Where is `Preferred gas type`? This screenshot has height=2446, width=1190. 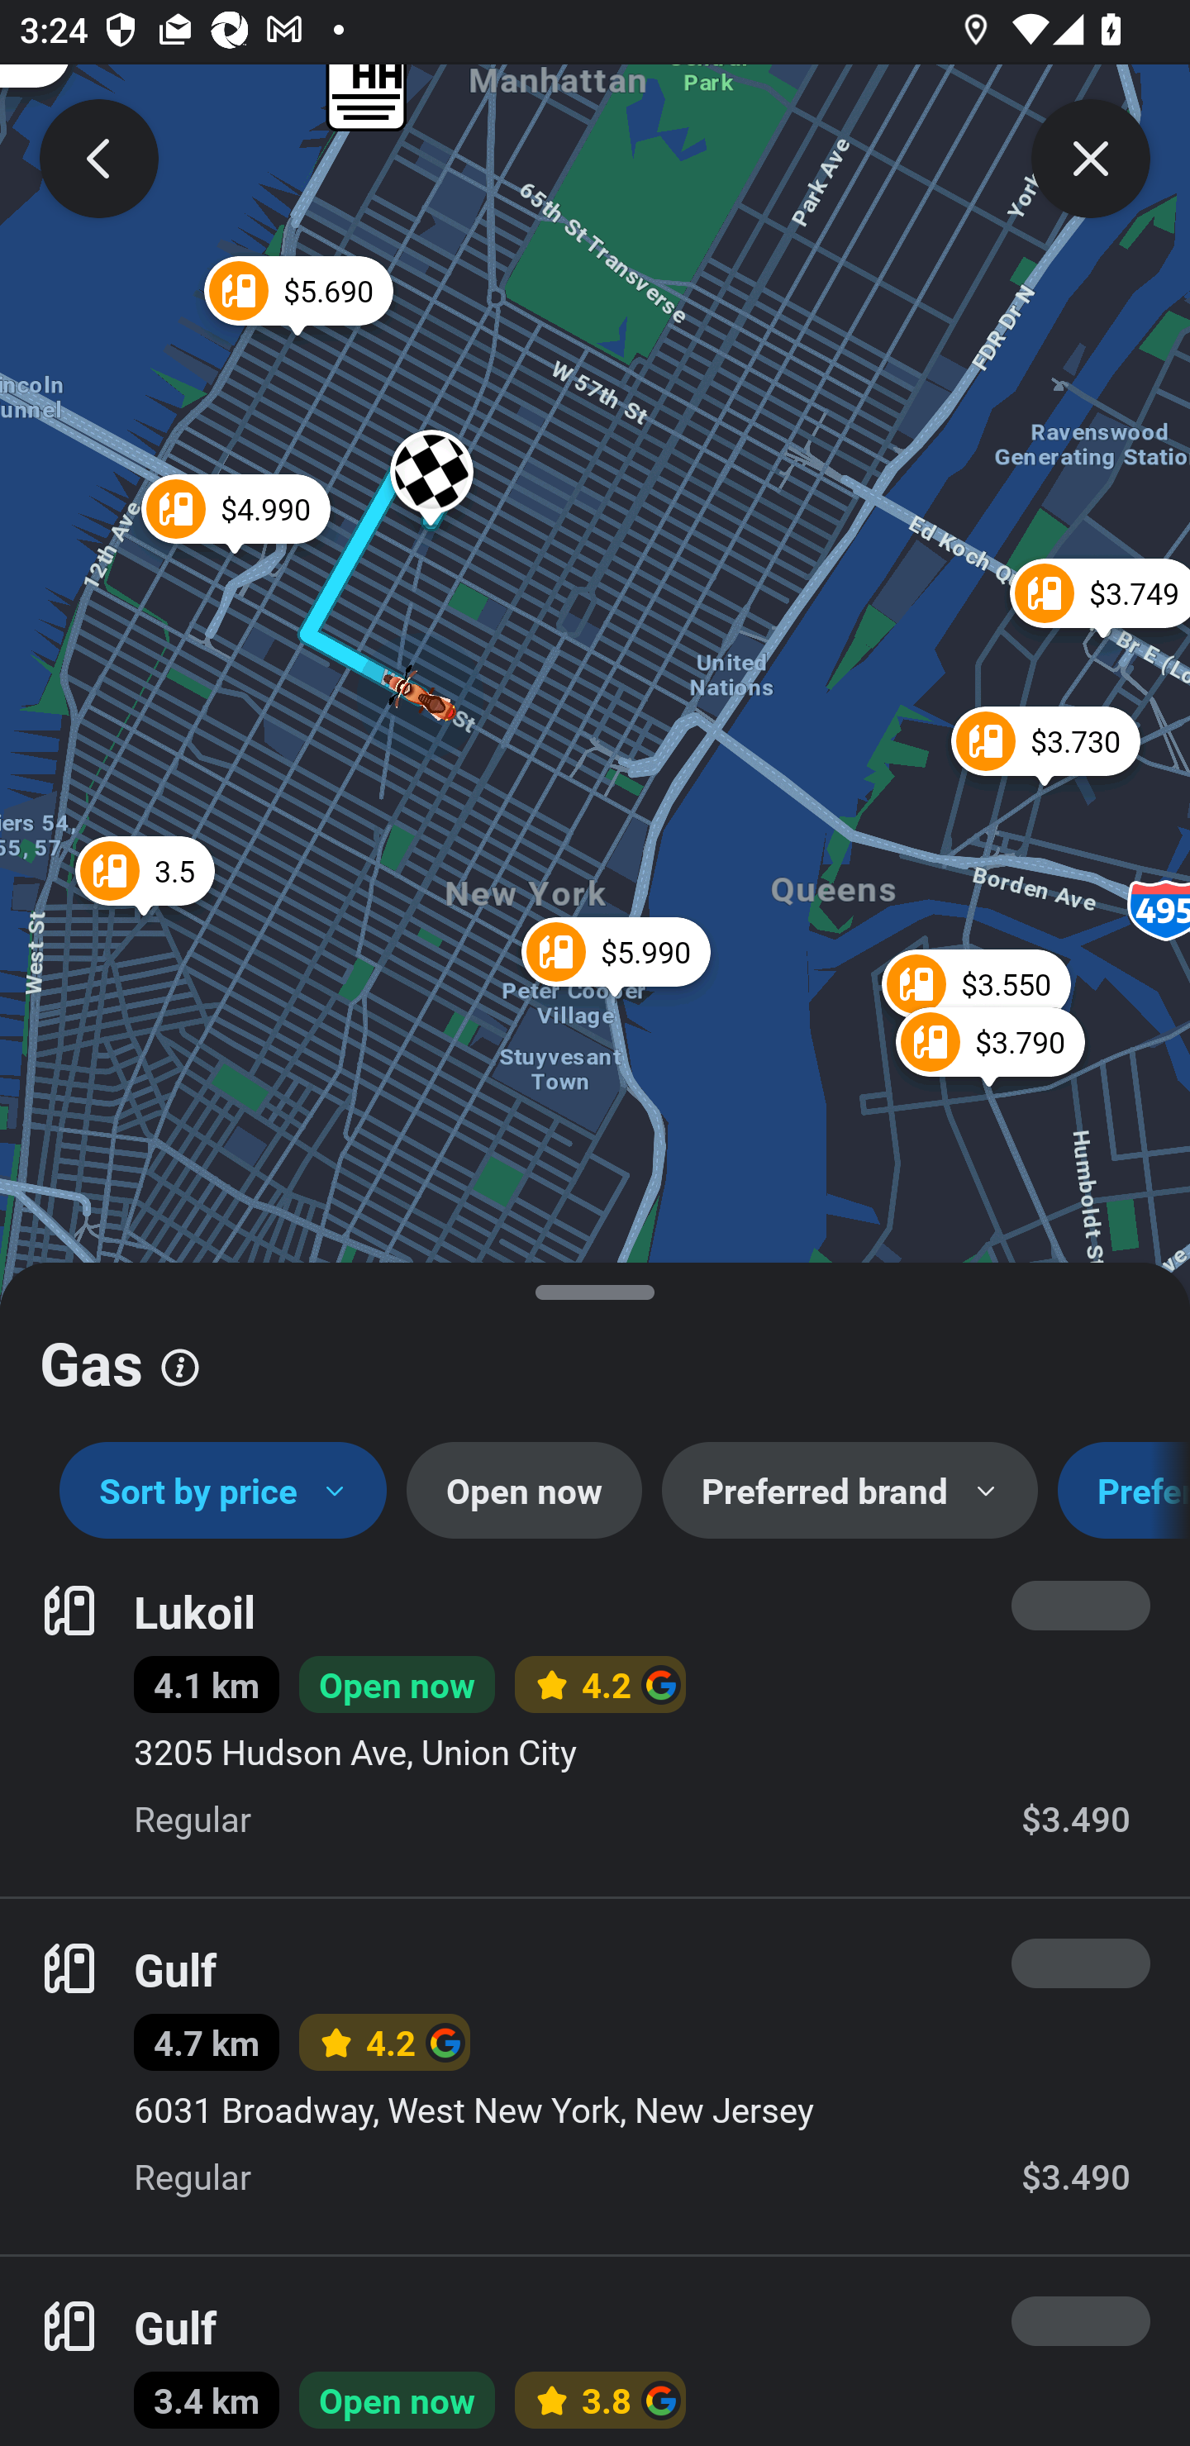
Preferred gas type is located at coordinates (1124, 1491).